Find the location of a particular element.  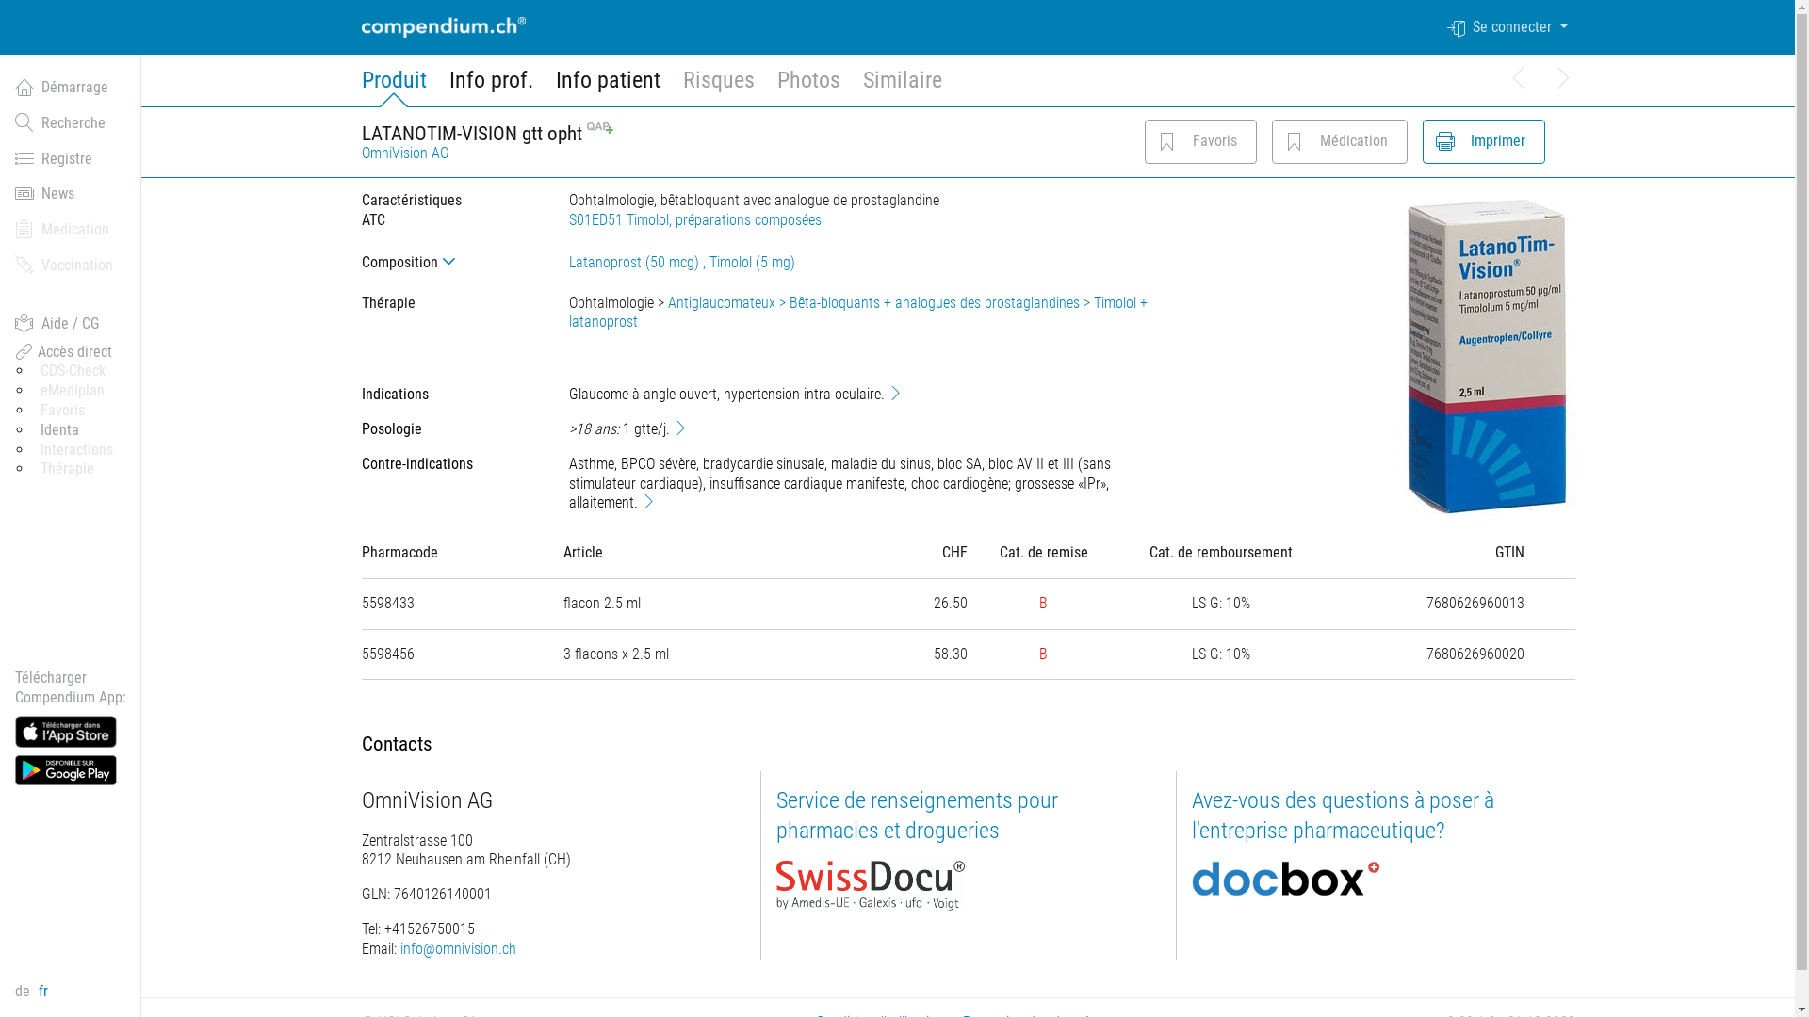

Medication is located at coordinates (71, 230).